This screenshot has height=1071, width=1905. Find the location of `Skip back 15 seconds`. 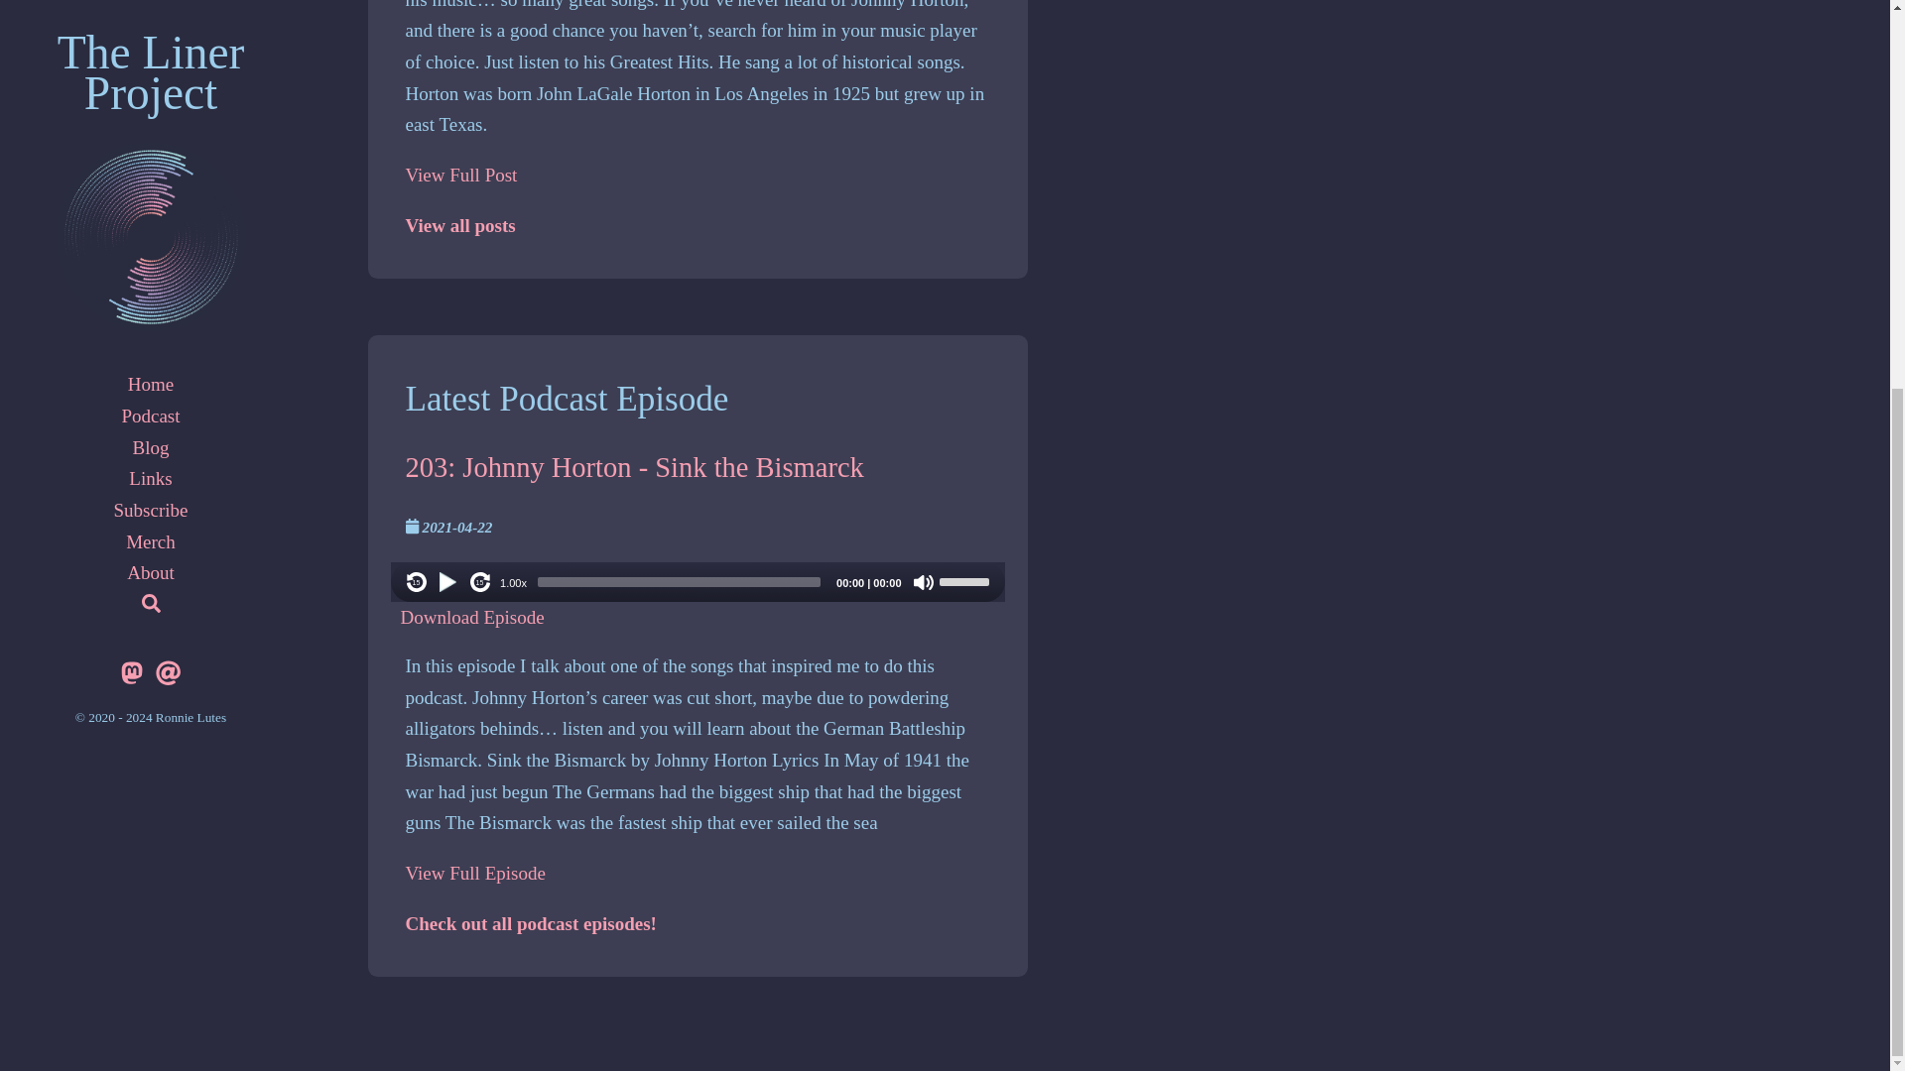

Skip back 15 seconds is located at coordinates (417, 581).